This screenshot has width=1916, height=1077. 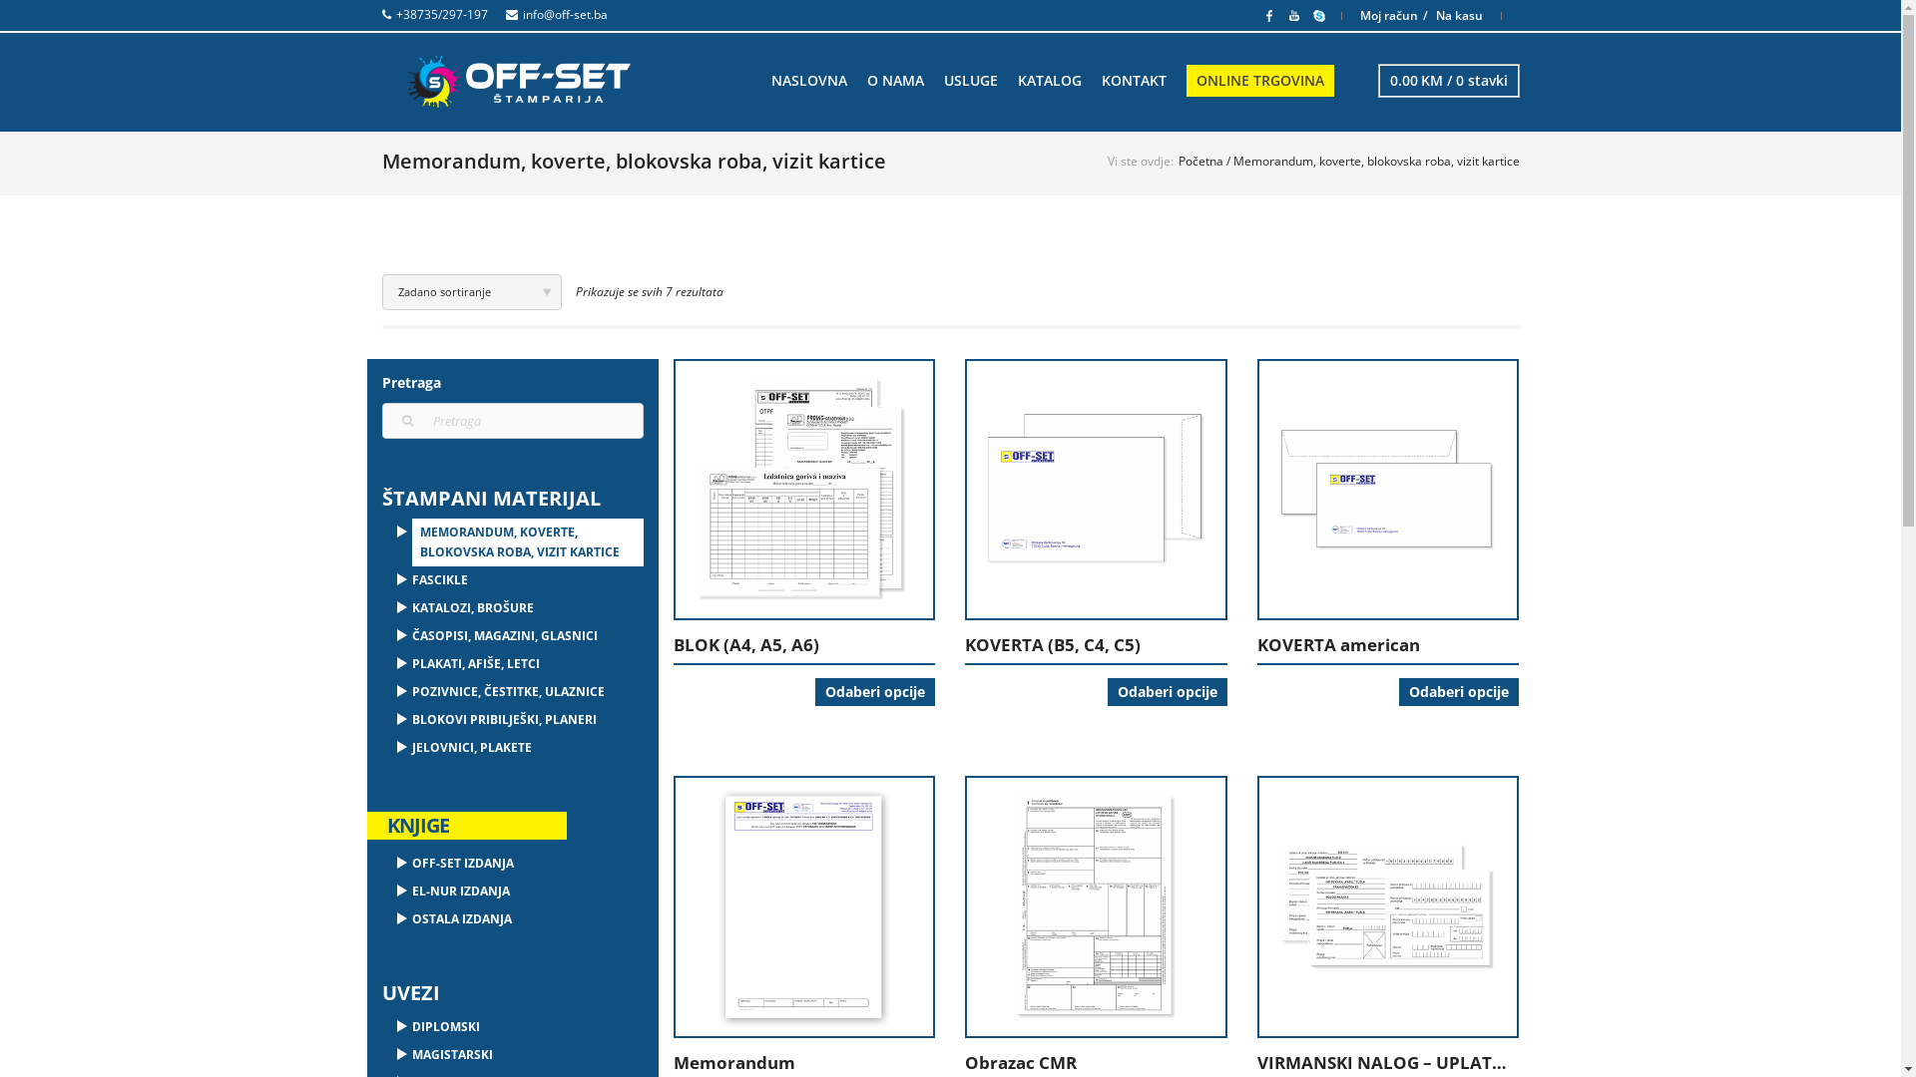 What do you see at coordinates (527, 864) in the screenshot?
I see `OFF-SET IZDANJA` at bounding box center [527, 864].